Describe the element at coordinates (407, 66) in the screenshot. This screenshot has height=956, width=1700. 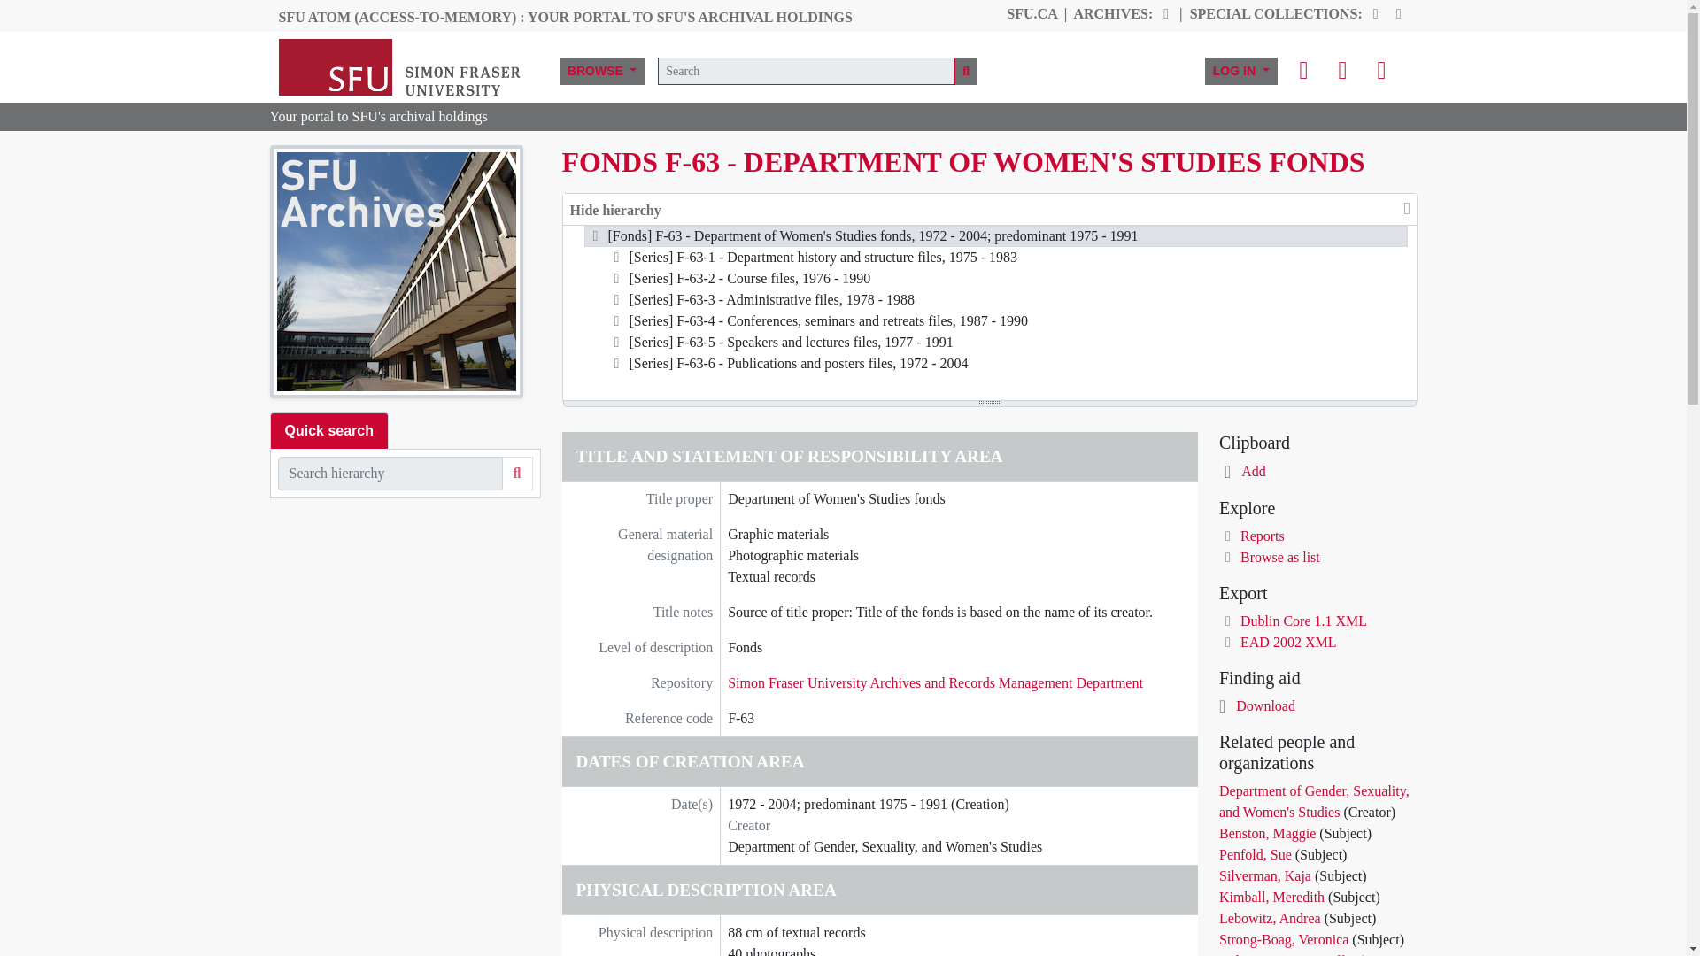
I see `Home` at that location.